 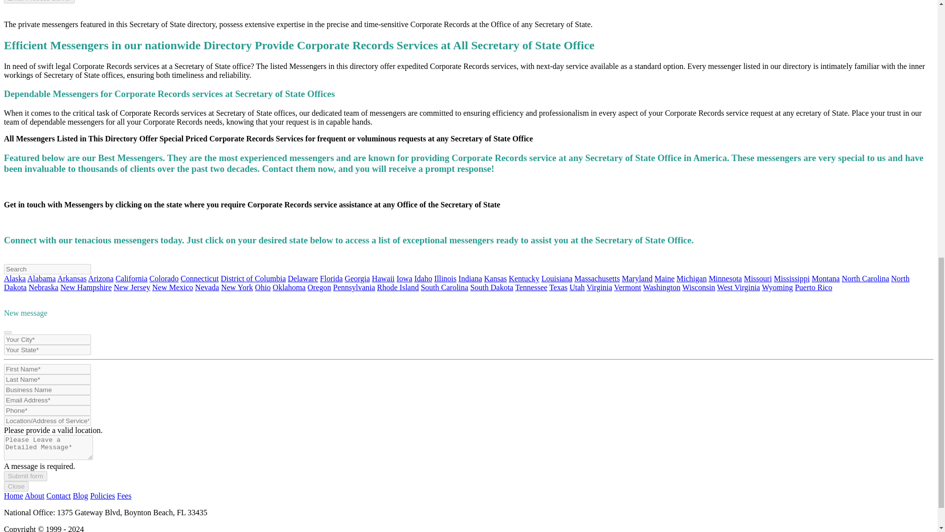 What do you see at coordinates (41, 278) in the screenshot?
I see `Alabama` at bounding box center [41, 278].